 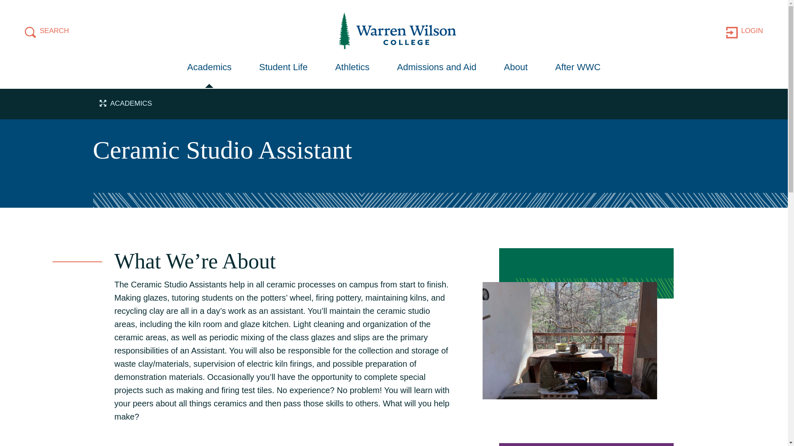 I want to click on SEARCH, so click(x=47, y=31).